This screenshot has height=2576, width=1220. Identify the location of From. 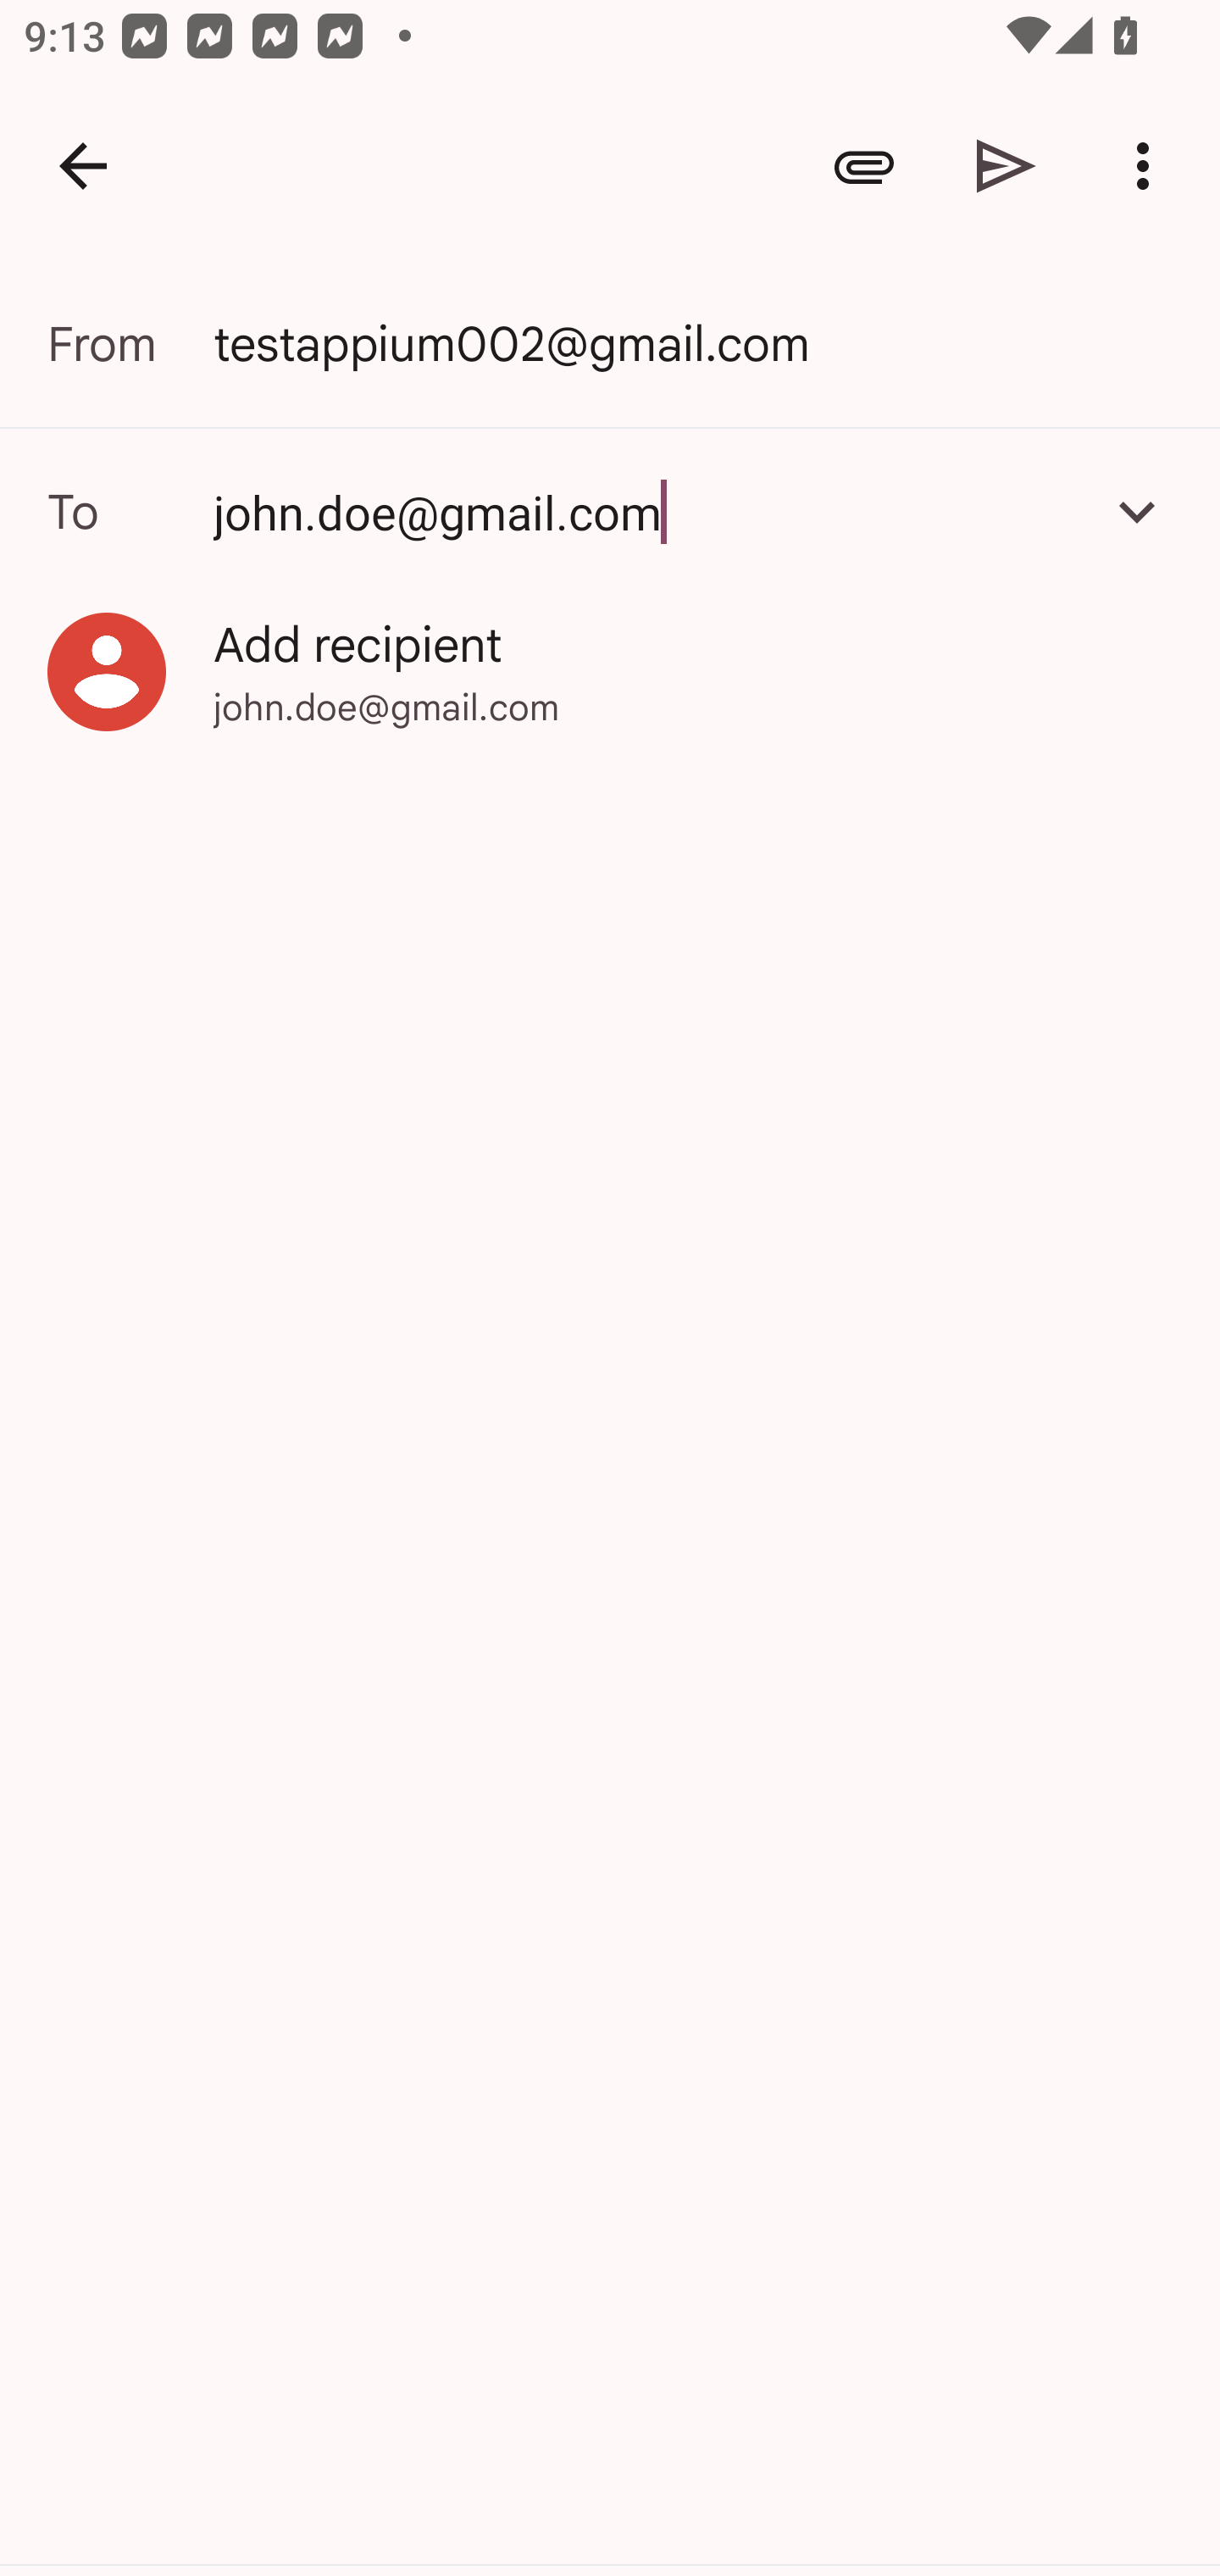
(130, 344).